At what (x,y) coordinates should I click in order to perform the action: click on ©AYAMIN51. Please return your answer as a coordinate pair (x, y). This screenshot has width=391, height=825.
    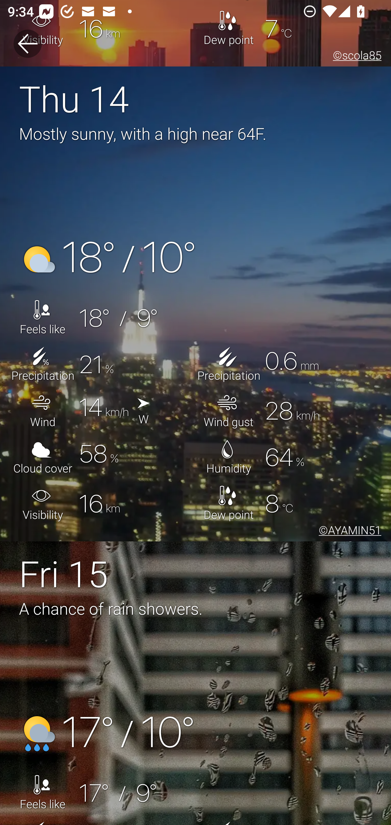
    Looking at the image, I should click on (348, 532).